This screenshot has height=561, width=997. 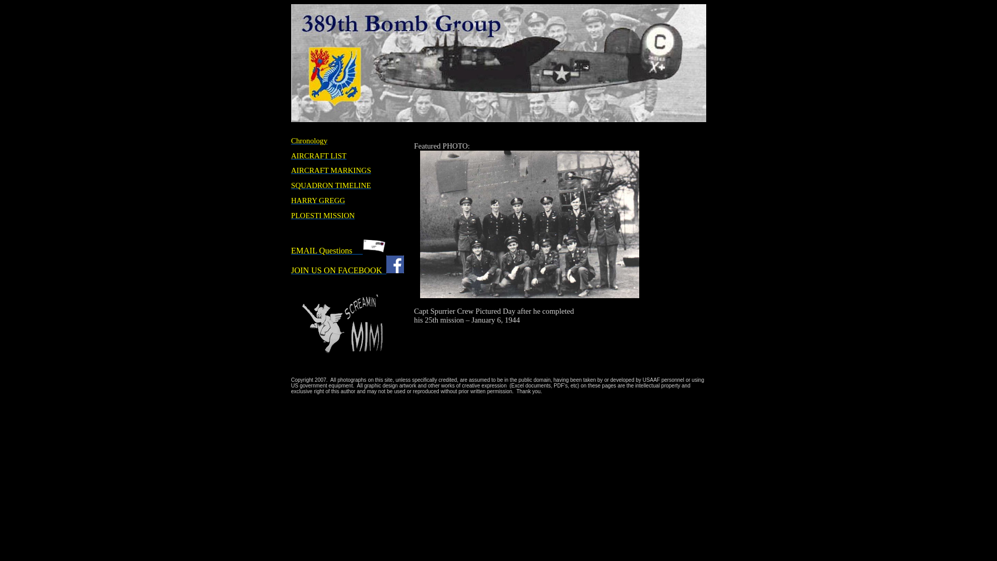 I want to click on PLOESTI MISSION, so click(x=323, y=216).